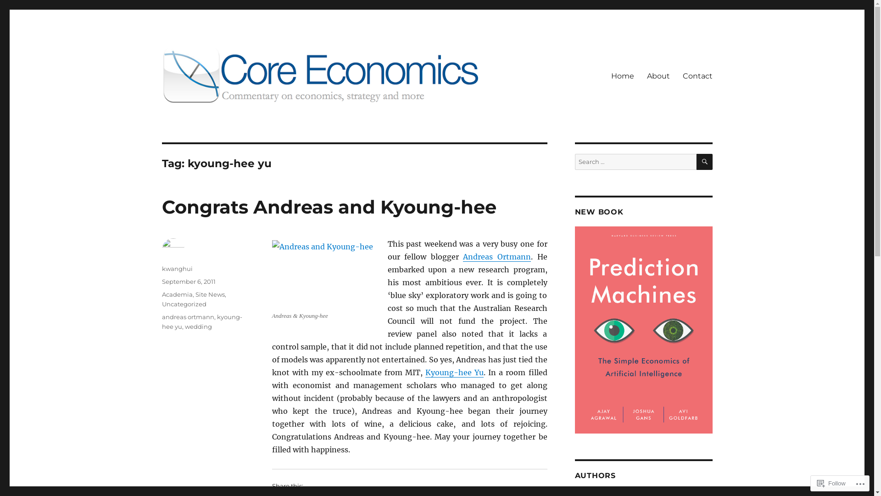 The width and height of the screenshot is (881, 496). What do you see at coordinates (323, 274) in the screenshot?
I see `Andreas and Kyoung-hee` at bounding box center [323, 274].